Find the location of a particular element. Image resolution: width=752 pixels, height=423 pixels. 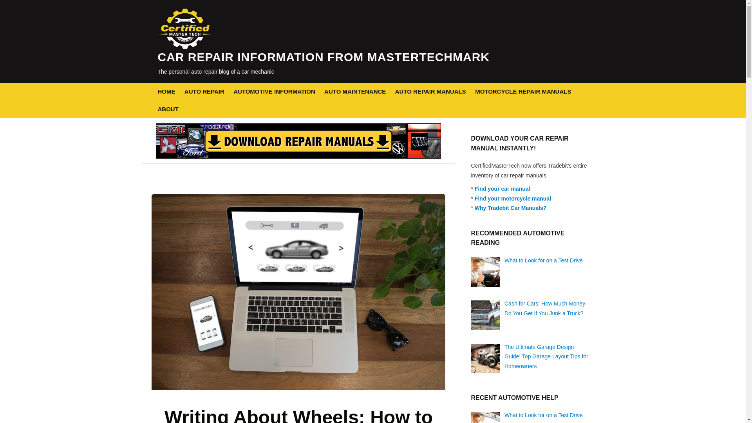

AUTO MAINTENANCE is located at coordinates (355, 92).